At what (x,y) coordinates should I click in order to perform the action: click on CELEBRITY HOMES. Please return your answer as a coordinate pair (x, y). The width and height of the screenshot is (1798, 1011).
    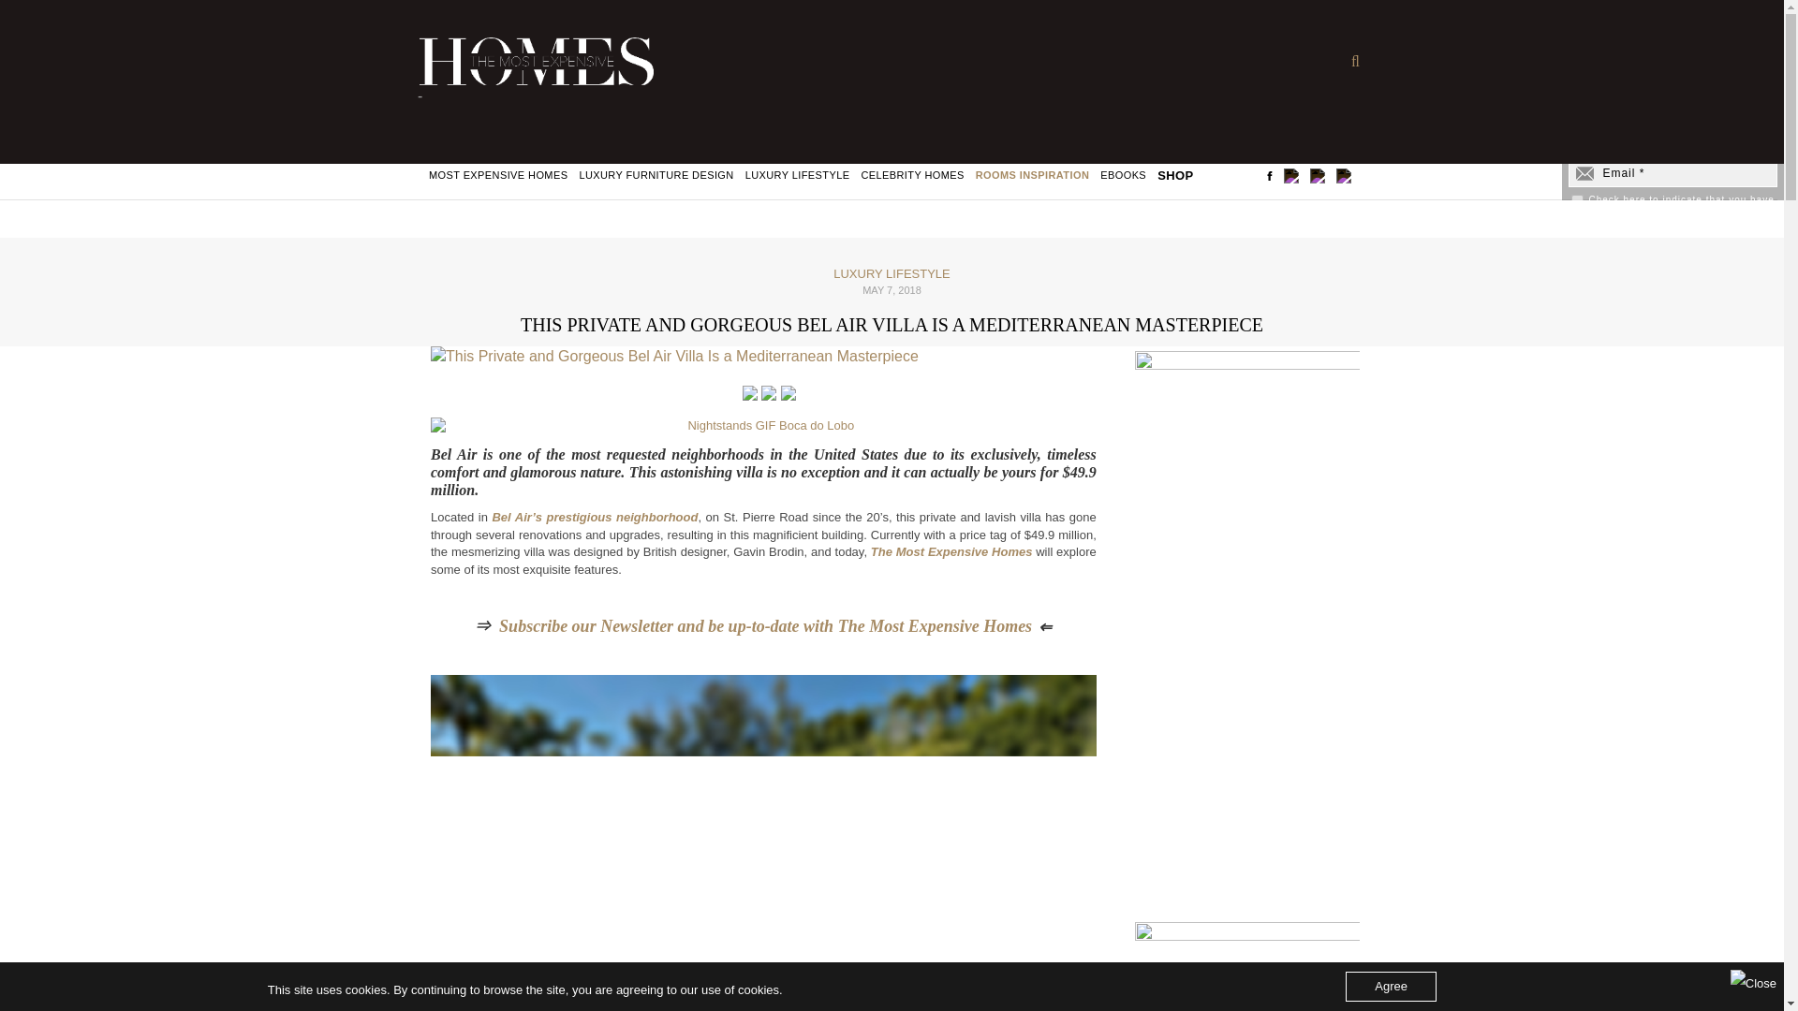
    Looking at the image, I should click on (912, 176).